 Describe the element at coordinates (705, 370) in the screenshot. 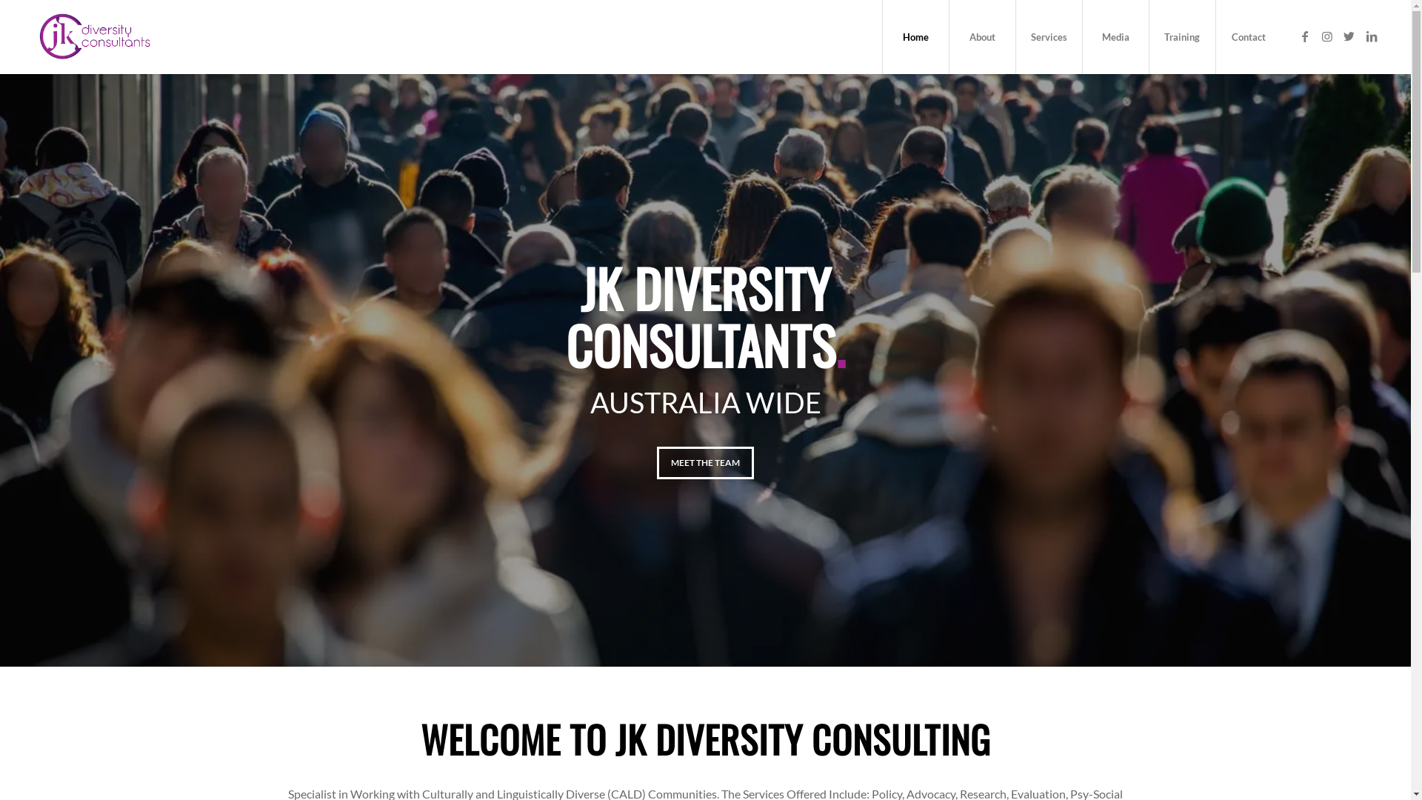

I see `Anonymous crowd of people walking on city street` at that location.